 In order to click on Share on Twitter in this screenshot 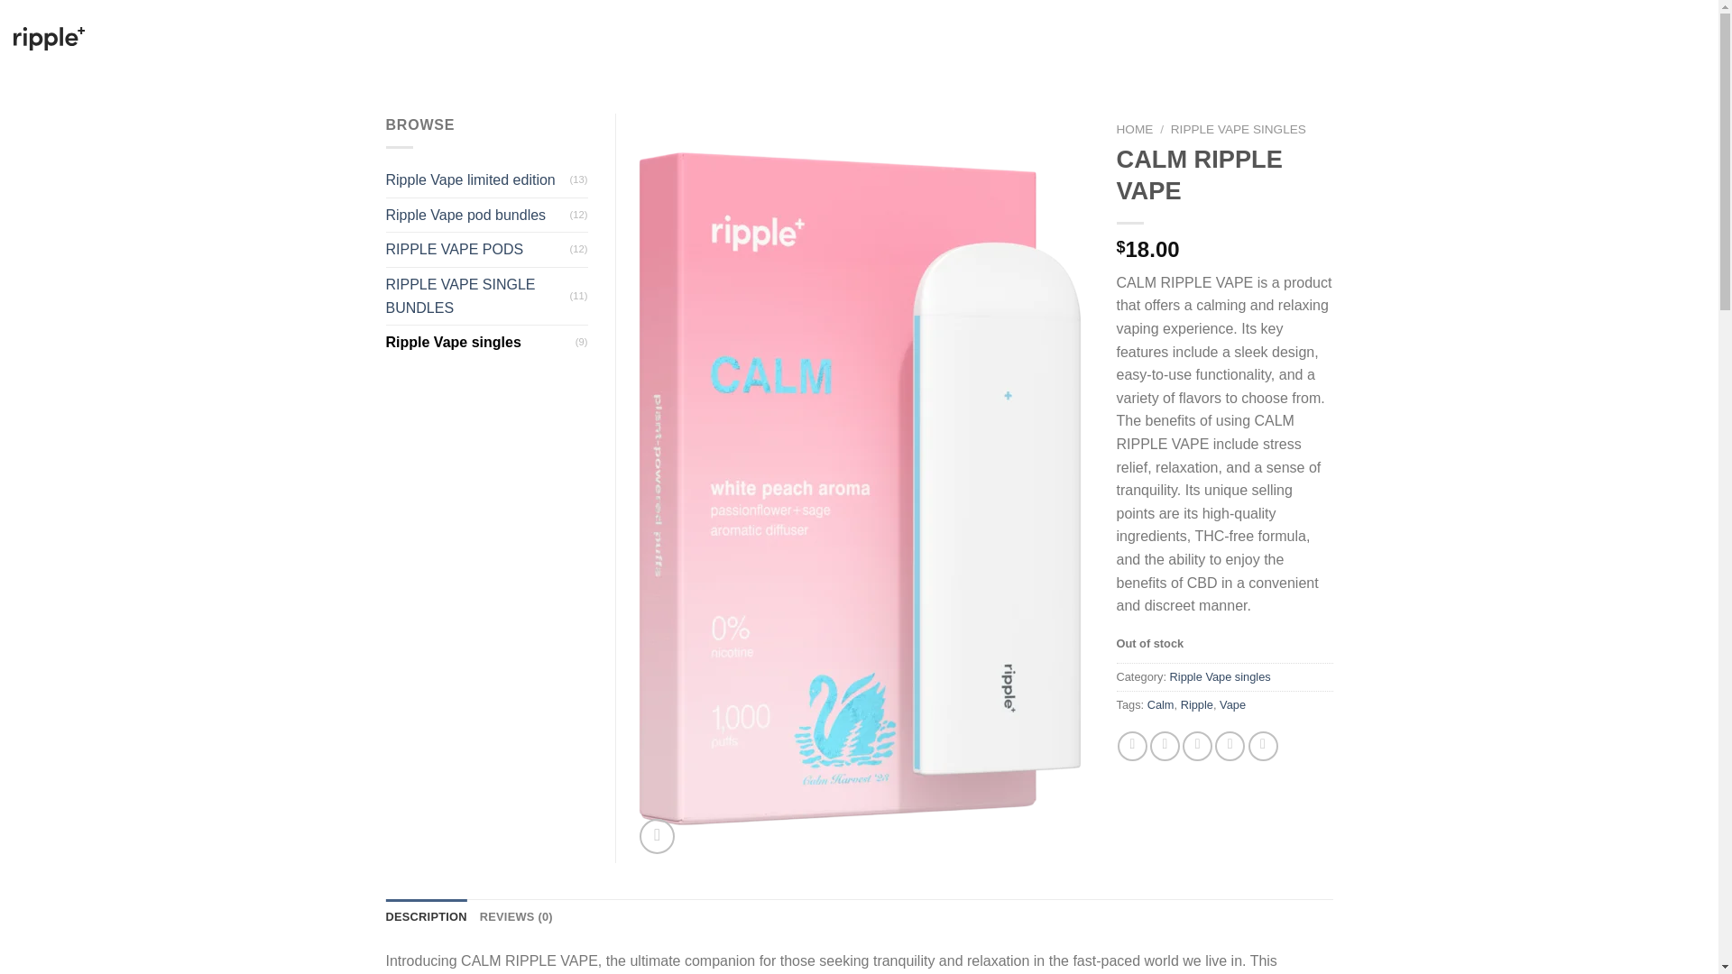, I will do `click(1164, 746)`.